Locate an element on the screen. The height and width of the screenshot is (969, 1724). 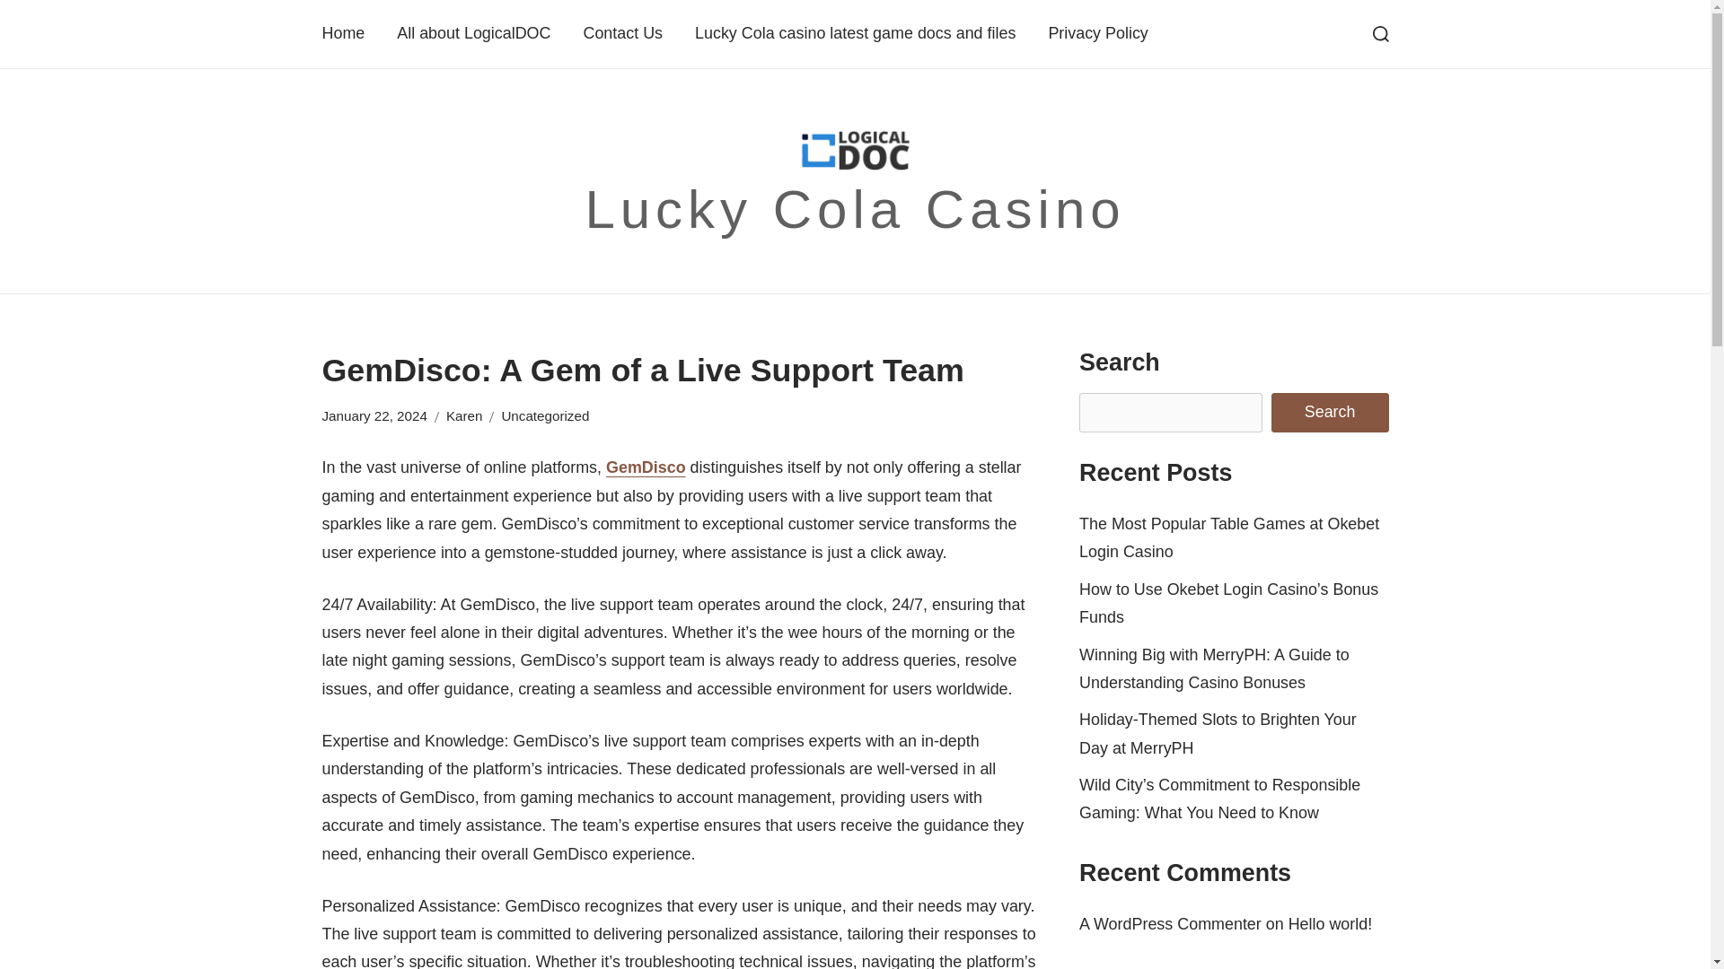
Search is located at coordinates (1331, 413).